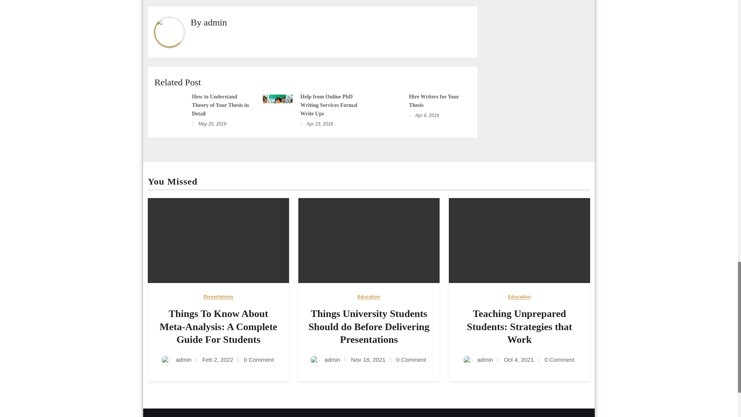 The height and width of the screenshot is (417, 741). What do you see at coordinates (434, 101) in the screenshot?
I see `Permalink to: Hire Writers for Your Thesis` at bounding box center [434, 101].